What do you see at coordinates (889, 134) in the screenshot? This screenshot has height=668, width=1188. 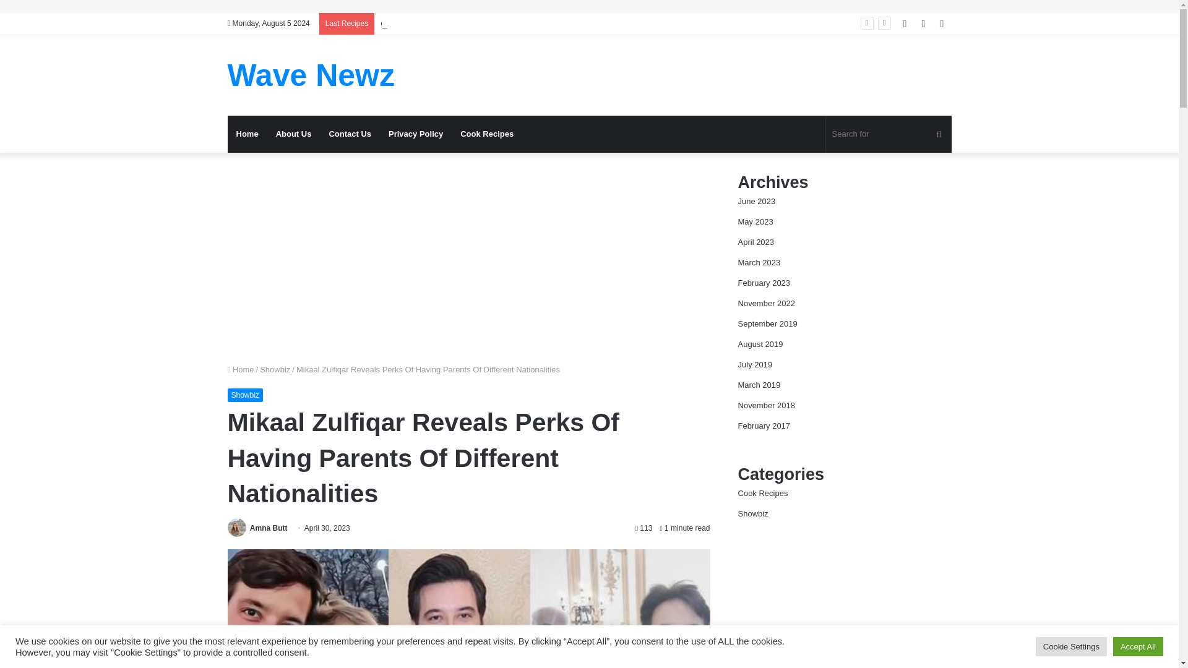 I see `Search for` at bounding box center [889, 134].